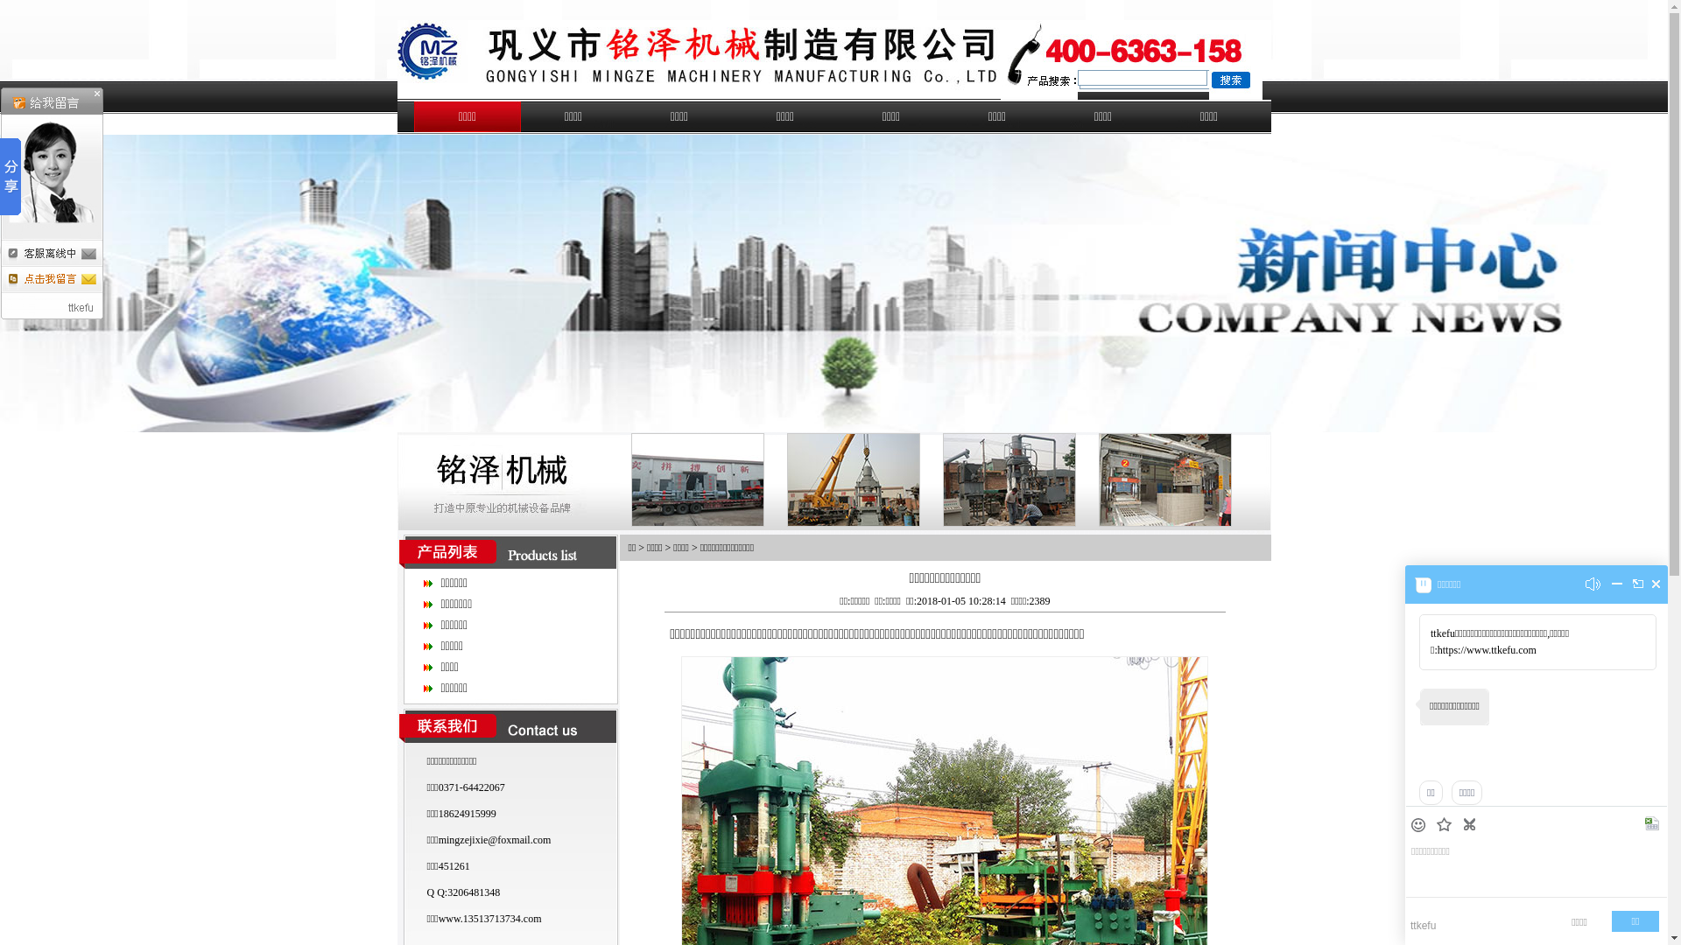 The height and width of the screenshot is (945, 1681). What do you see at coordinates (1653, 824) in the screenshot?
I see ` ` at bounding box center [1653, 824].